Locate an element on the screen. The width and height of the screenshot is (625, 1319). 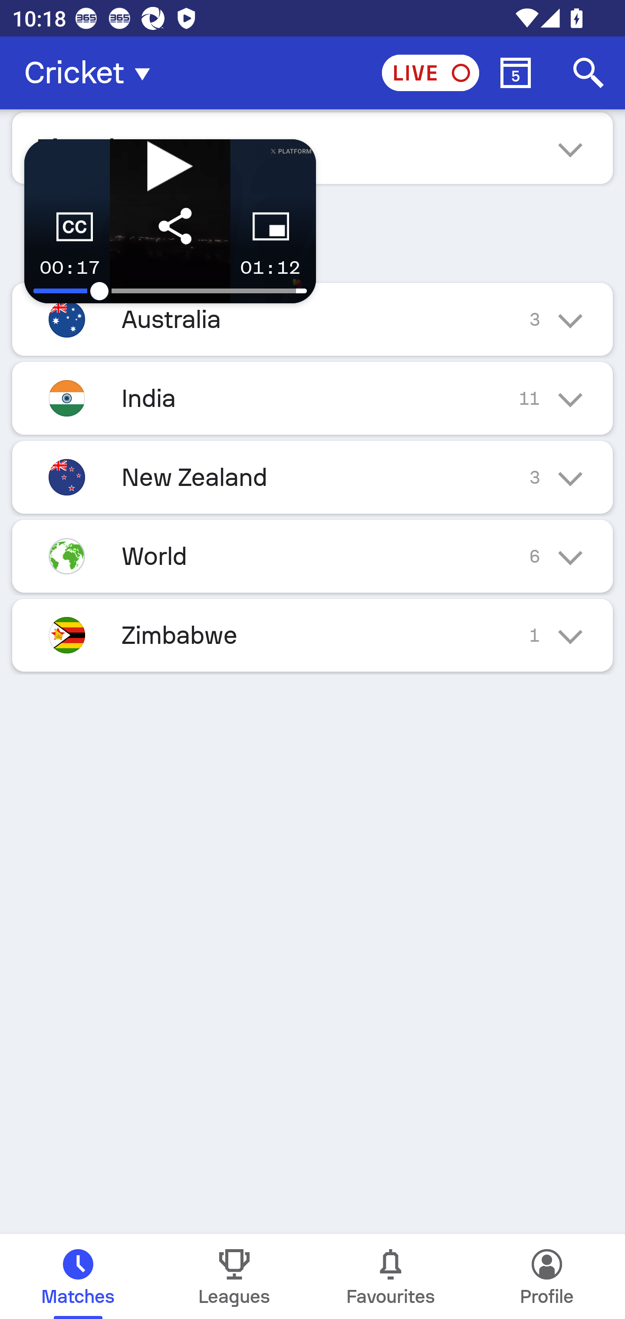
Favourites is located at coordinates (391, 1276).